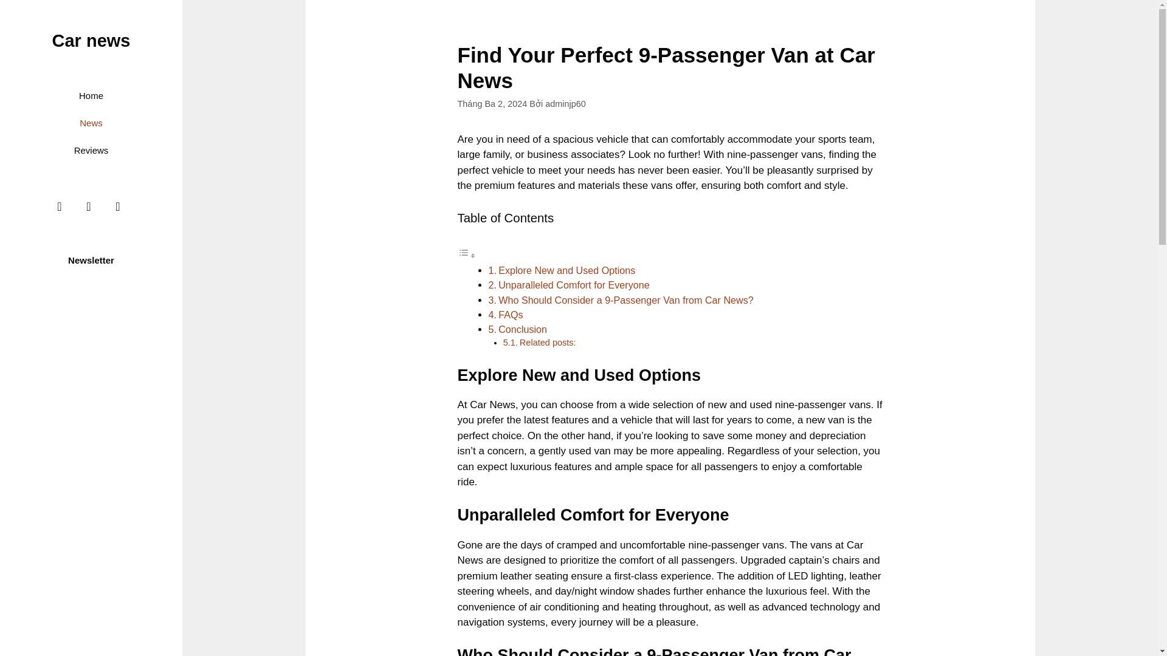 The width and height of the screenshot is (1167, 656). Describe the element at coordinates (626, 300) in the screenshot. I see `Who Should Consider a 9-Passenger Van from Car News?` at that location.